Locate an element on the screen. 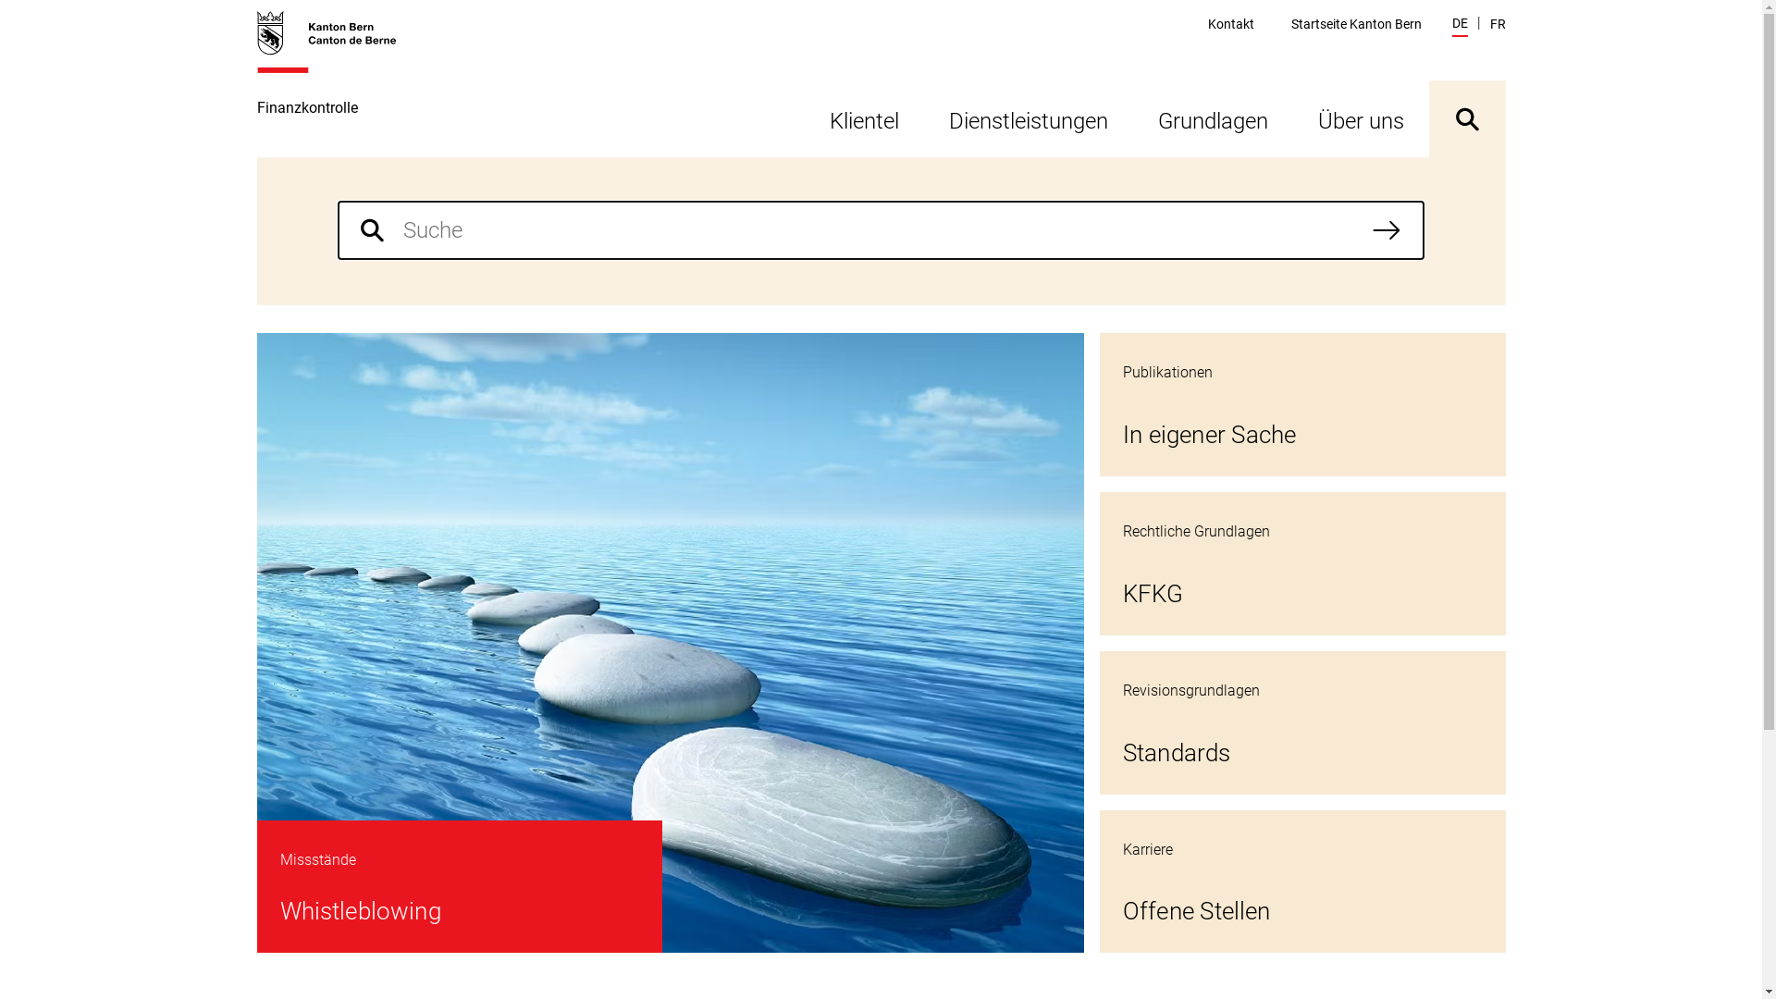 The height and width of the screenshot is (999, 1776). Dienstleistungen is located at coordinates (1028, 118).